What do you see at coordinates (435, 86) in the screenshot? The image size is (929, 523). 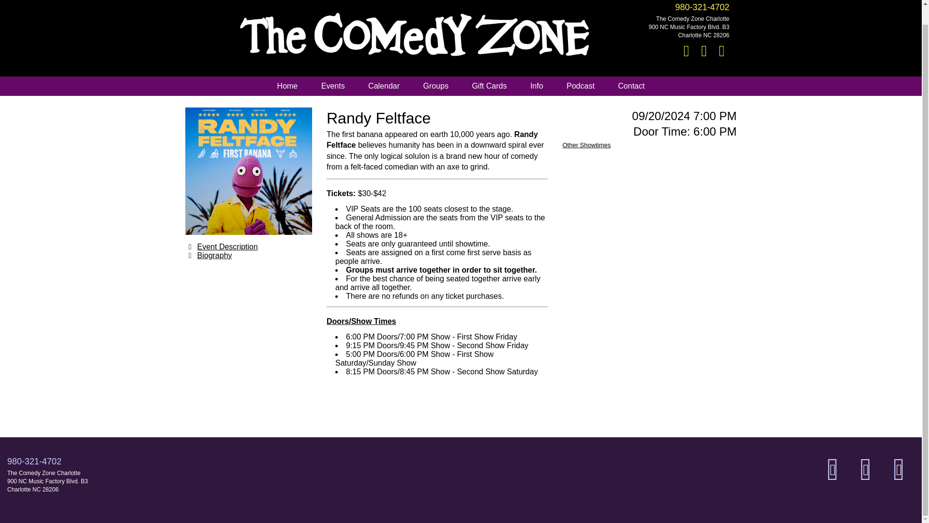 I see `Groups` at bounding box center [435, 86].